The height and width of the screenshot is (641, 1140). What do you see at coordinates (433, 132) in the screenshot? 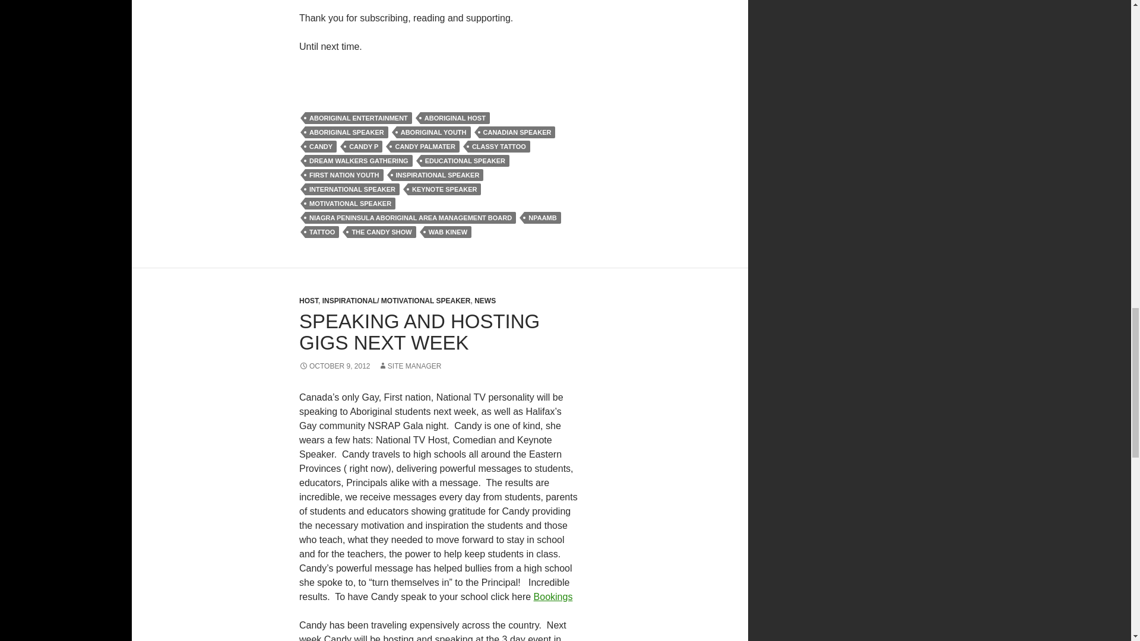
I see `ABORIGINAL YOUTH` at bounding box center [433, 132].